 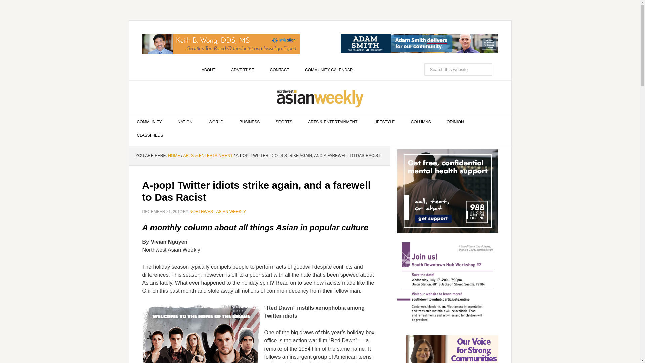 I want to click on COMMUNITY, so click(x=149, y=122).